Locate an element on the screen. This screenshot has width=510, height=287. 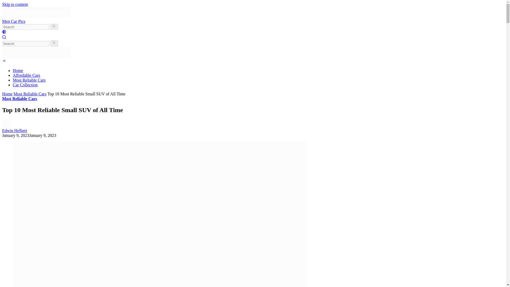
Home is located at coordinates (7, 94).